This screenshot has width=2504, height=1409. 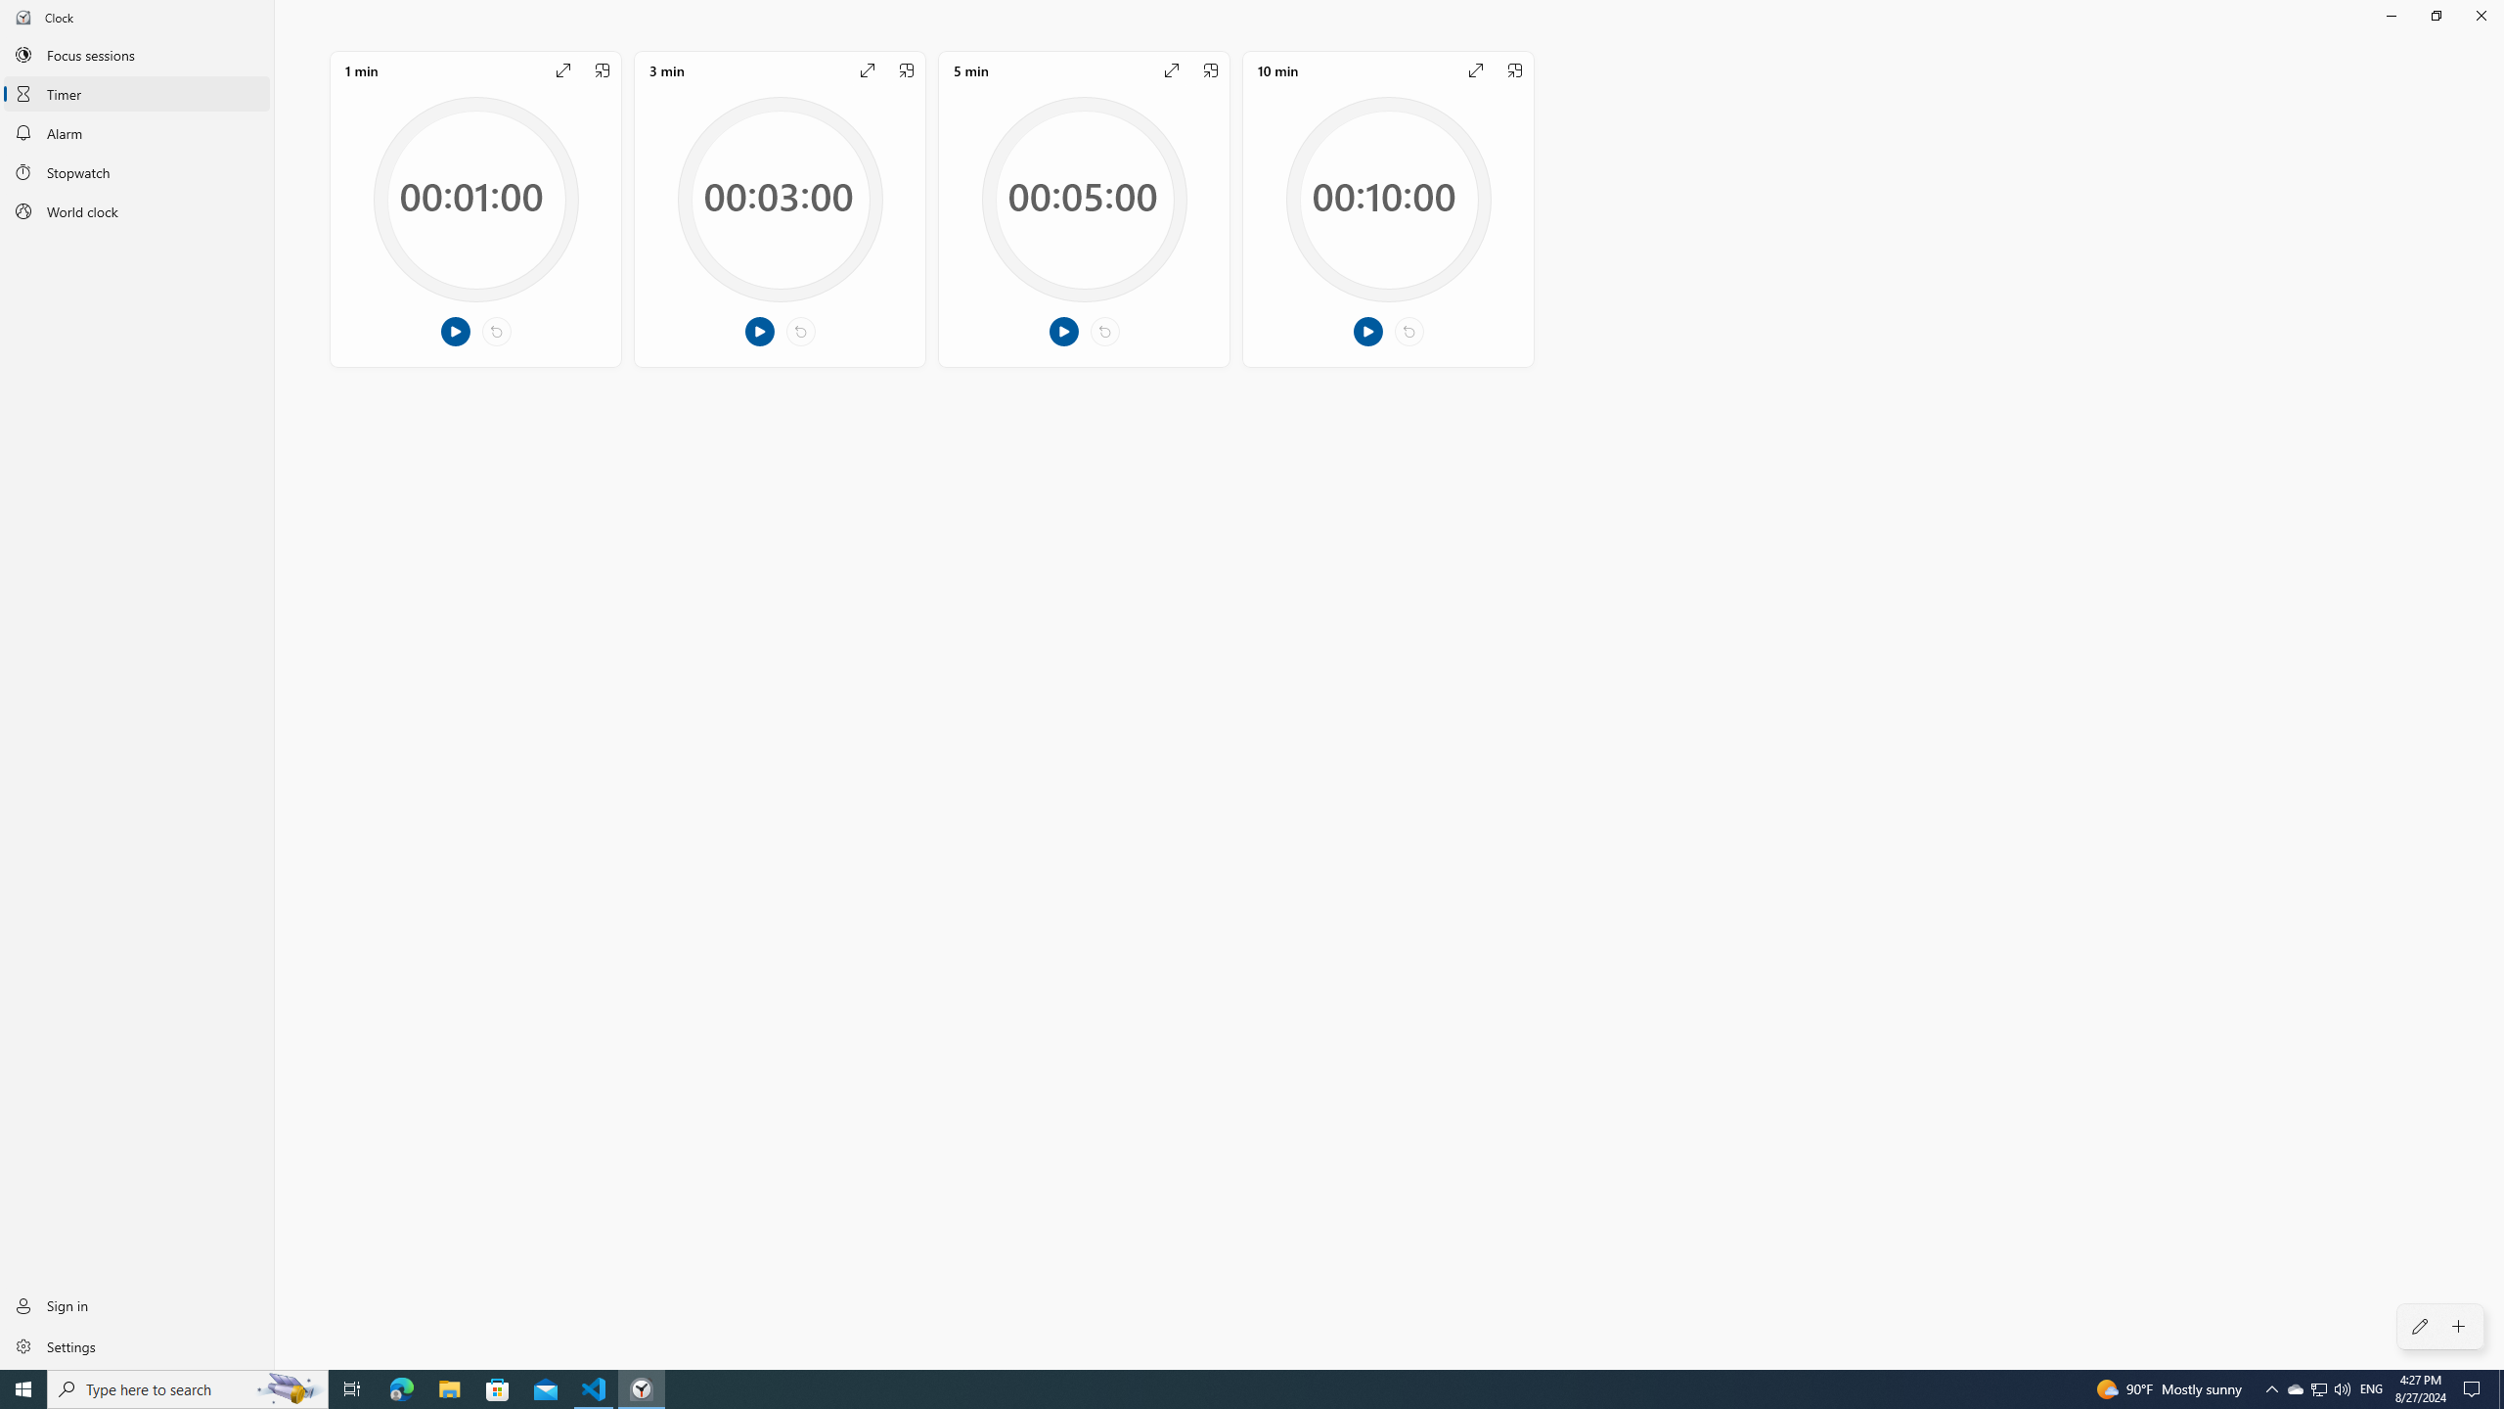 I want to click on Edit timer, 10 min, Not Started, 10 minutes 0 seconds, so click(x=1388, y=208).